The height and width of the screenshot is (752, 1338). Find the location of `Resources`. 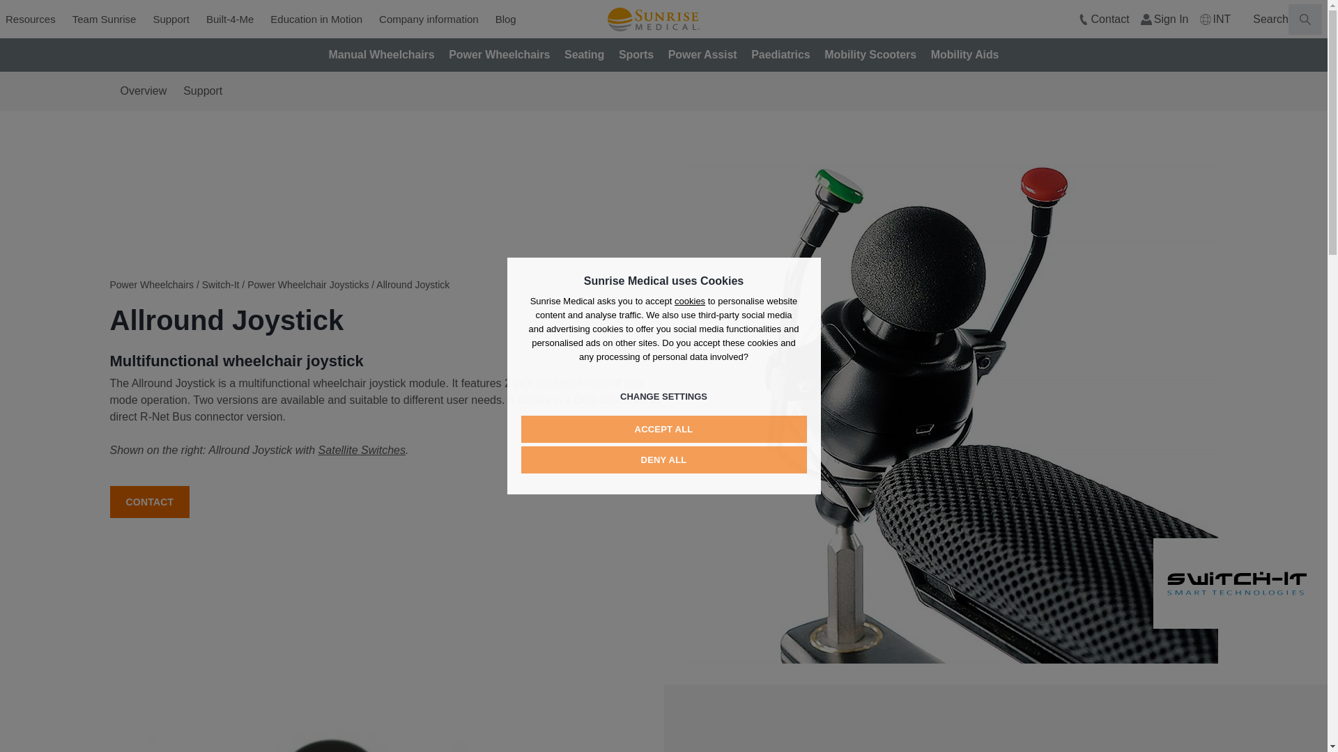

Resources is located at coordinates (31, 19).